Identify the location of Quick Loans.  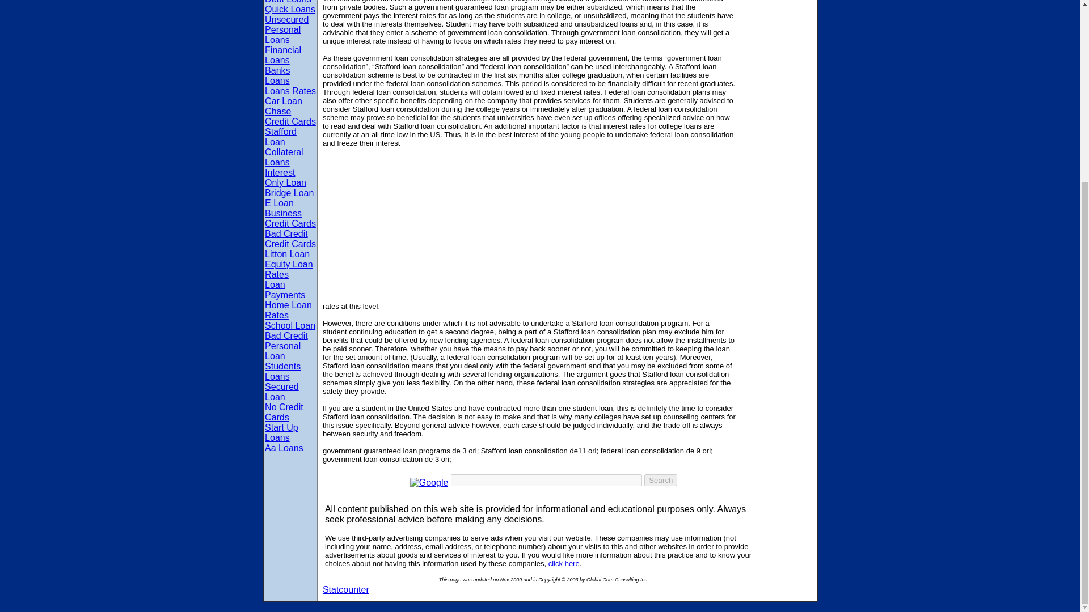
(290, 9).